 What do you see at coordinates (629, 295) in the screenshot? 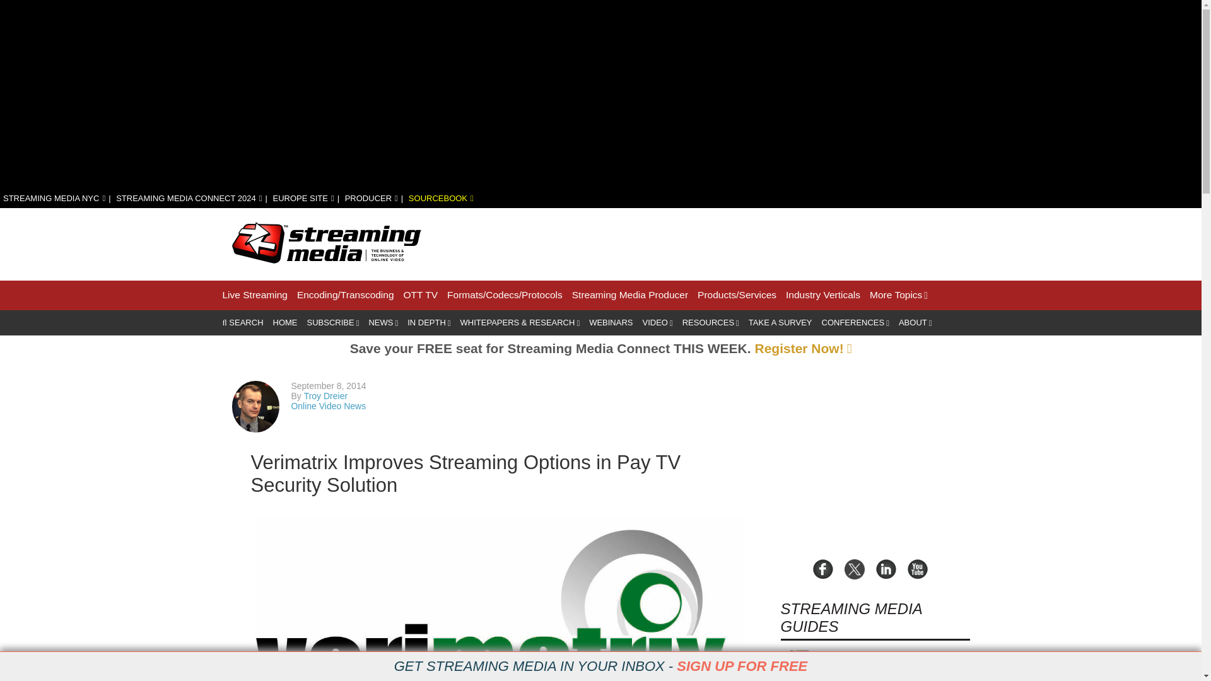
I see `Streaming Media Producer` at bounding box center [629, 295].